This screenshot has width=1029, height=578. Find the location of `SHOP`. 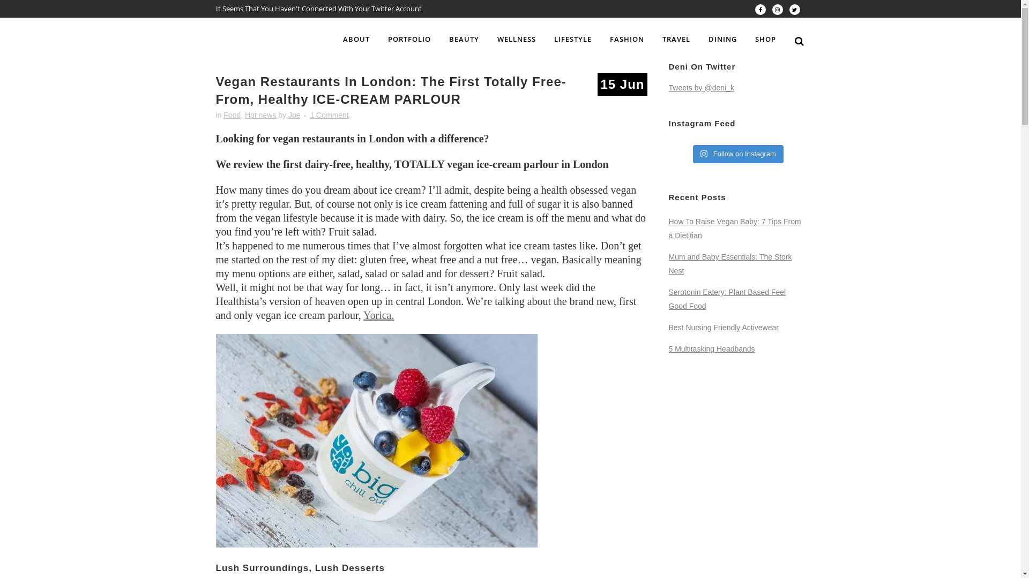

SHOP is located at coordinates (765, 39).